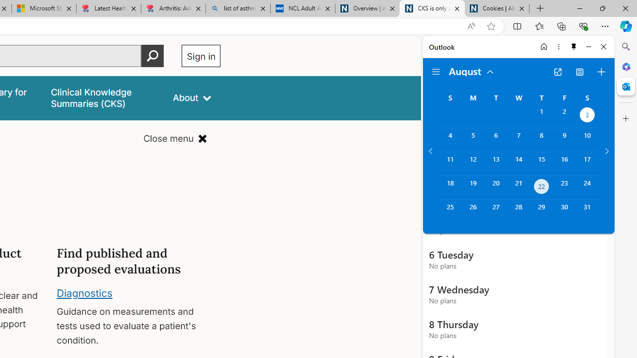  Describe the element at coordinates (564, 212) in the screenshot. I see `Friday, August 30, 2024. ` at that location.